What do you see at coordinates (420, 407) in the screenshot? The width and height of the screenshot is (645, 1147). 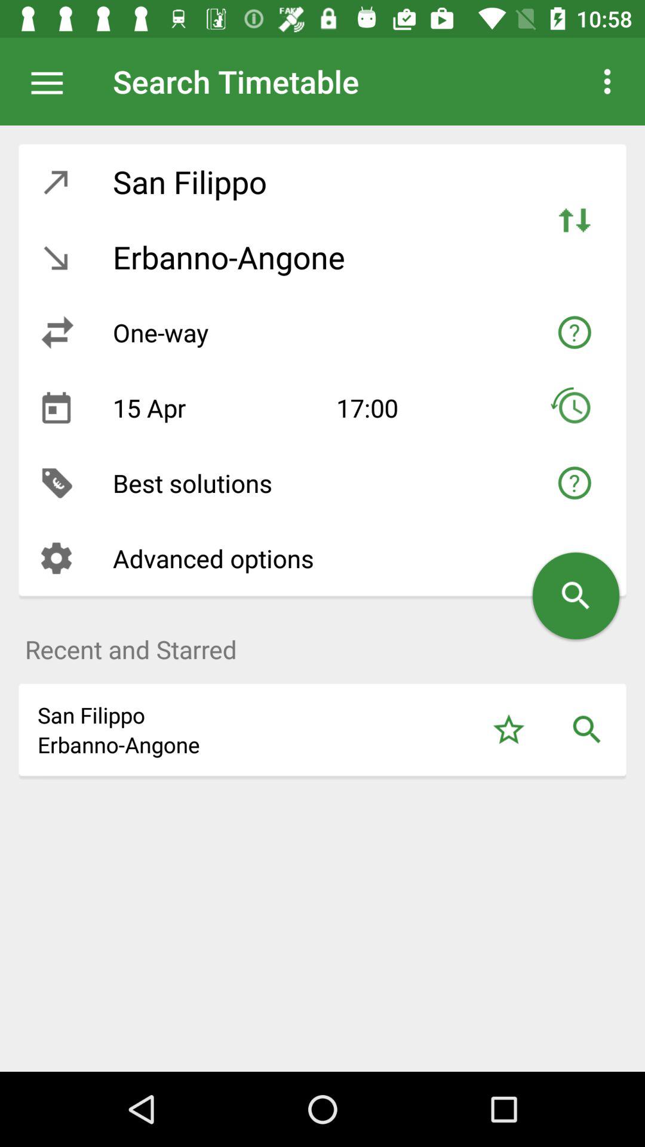 I see `swipe until 17:00` at bounding box center [420, 407].